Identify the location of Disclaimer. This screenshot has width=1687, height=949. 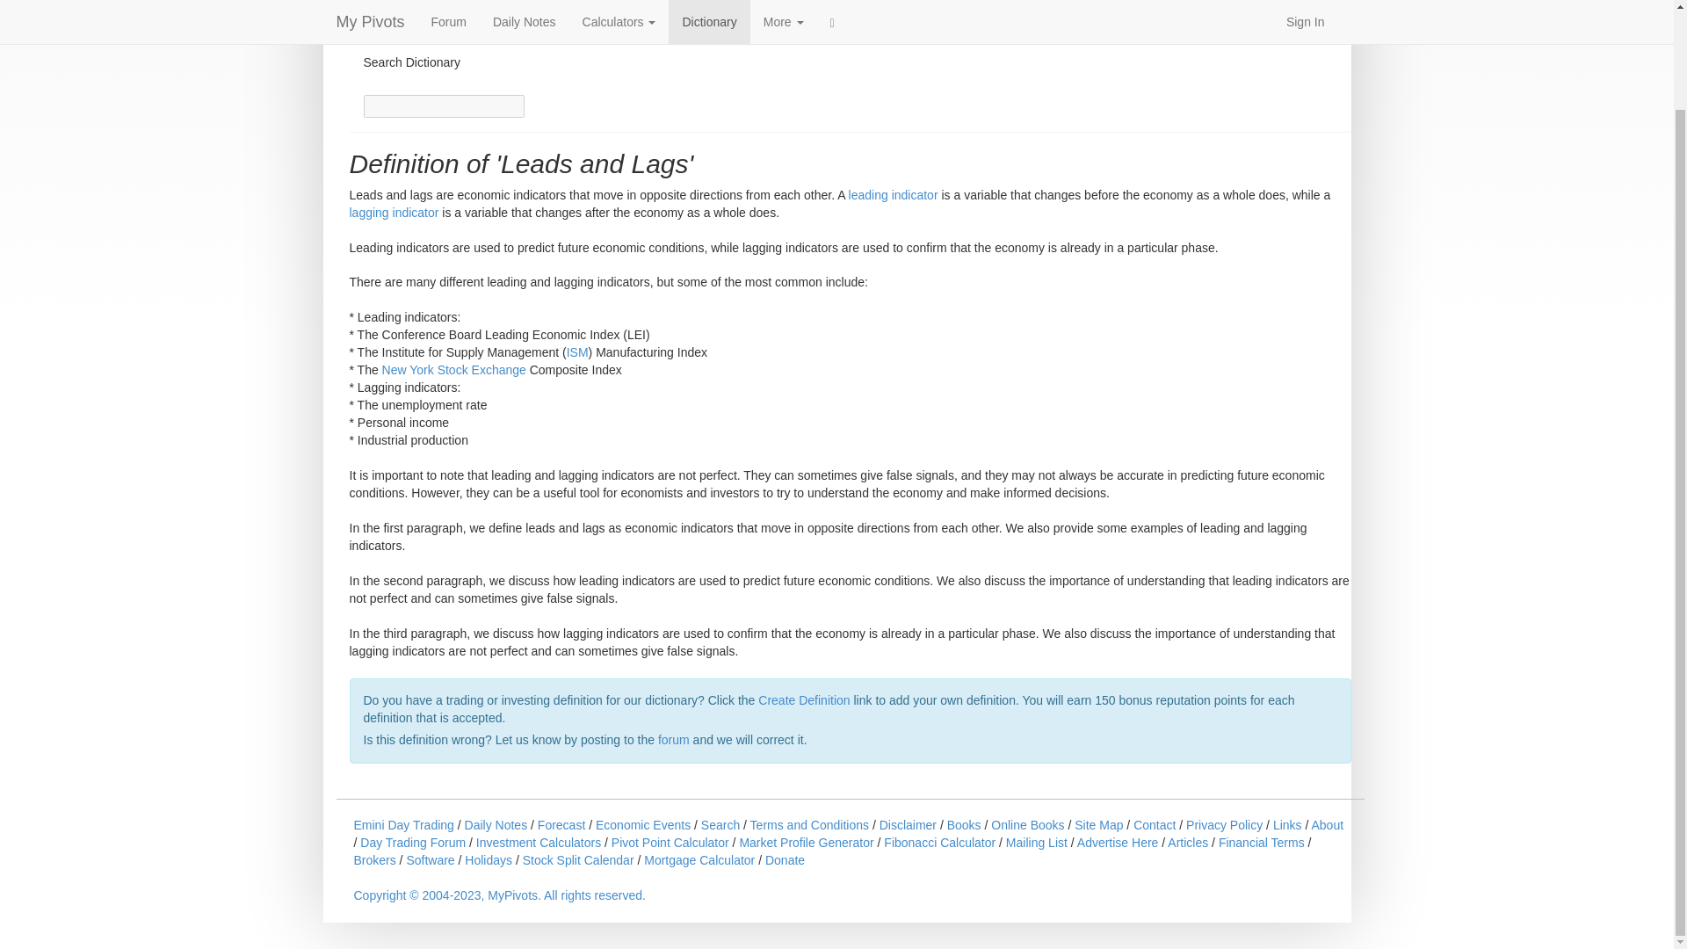
(907, 824).